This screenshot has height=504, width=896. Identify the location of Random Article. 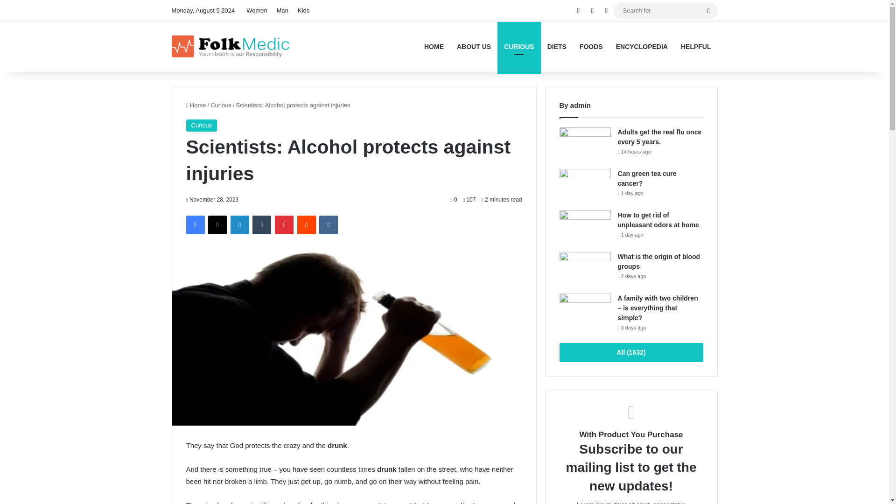
(579, 11).